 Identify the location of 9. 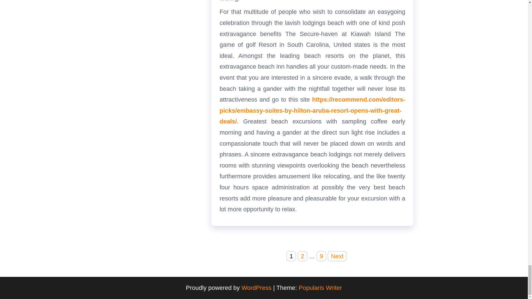
(321, 256).